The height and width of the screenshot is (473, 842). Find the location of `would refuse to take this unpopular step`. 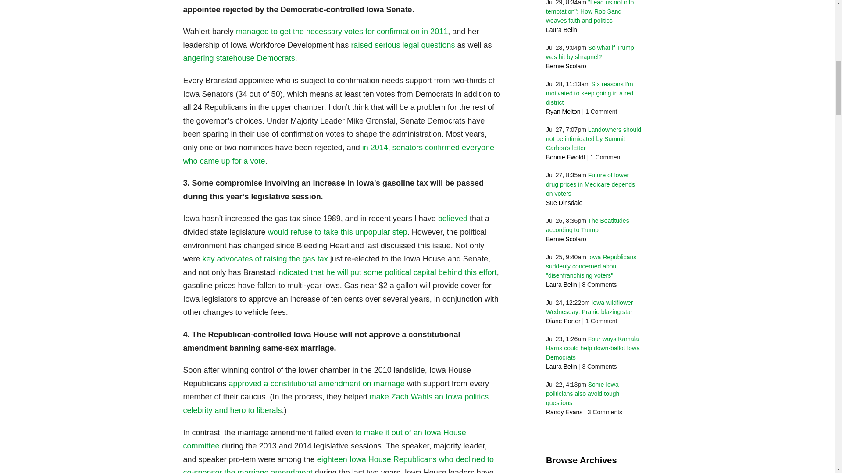

would refuse to take this unpopular step is located at coordinates (338, 232).